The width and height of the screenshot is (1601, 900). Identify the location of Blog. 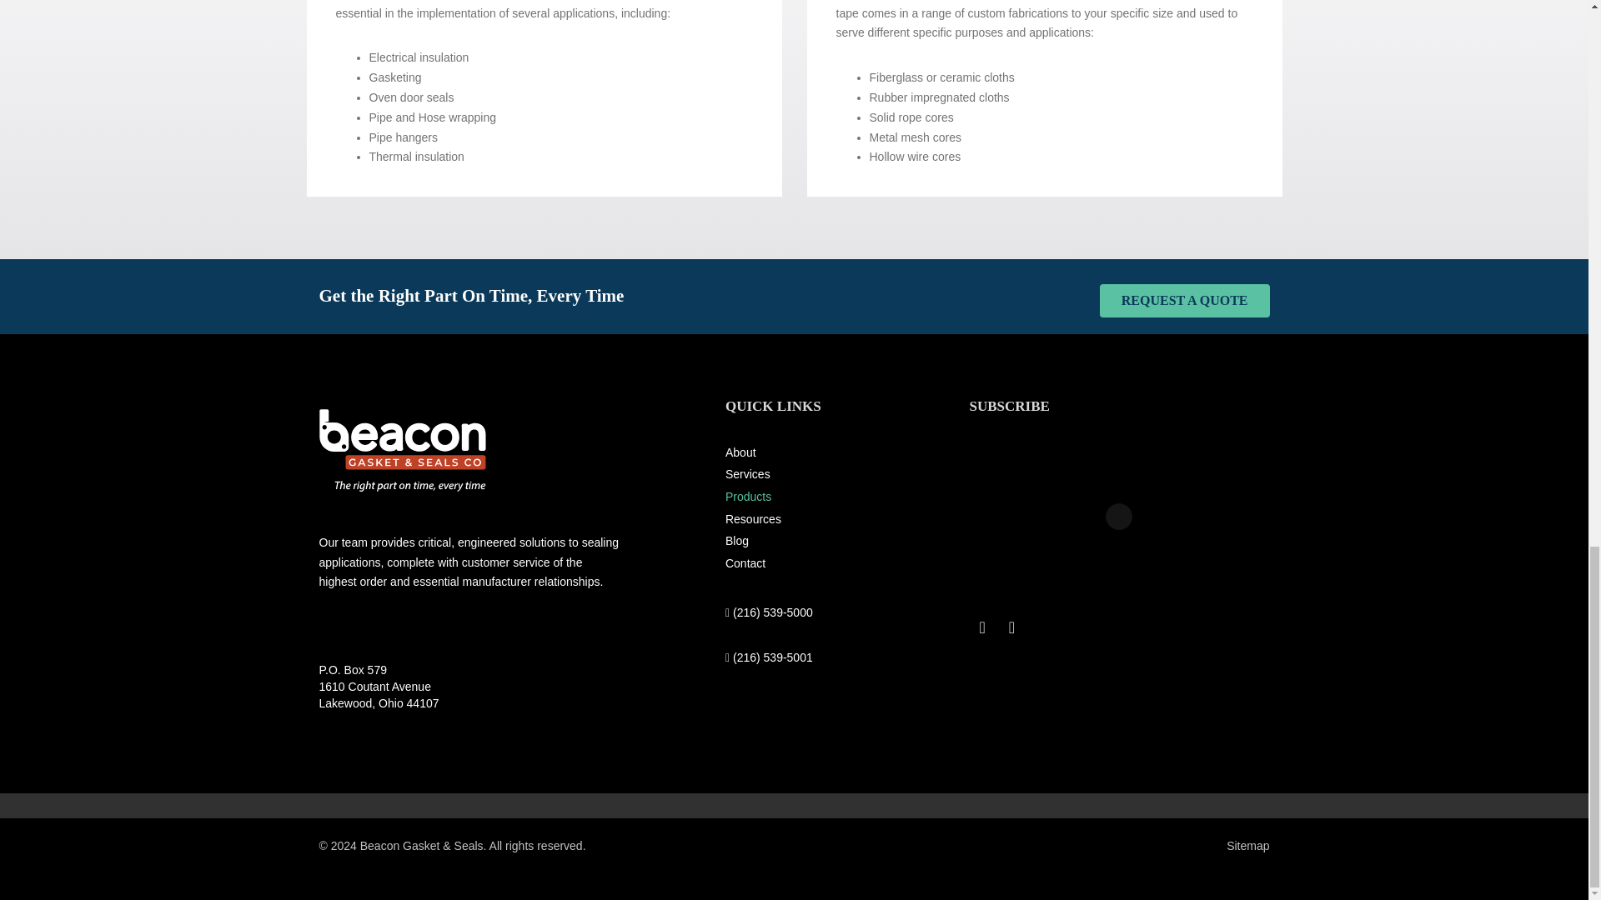
(794, 542).